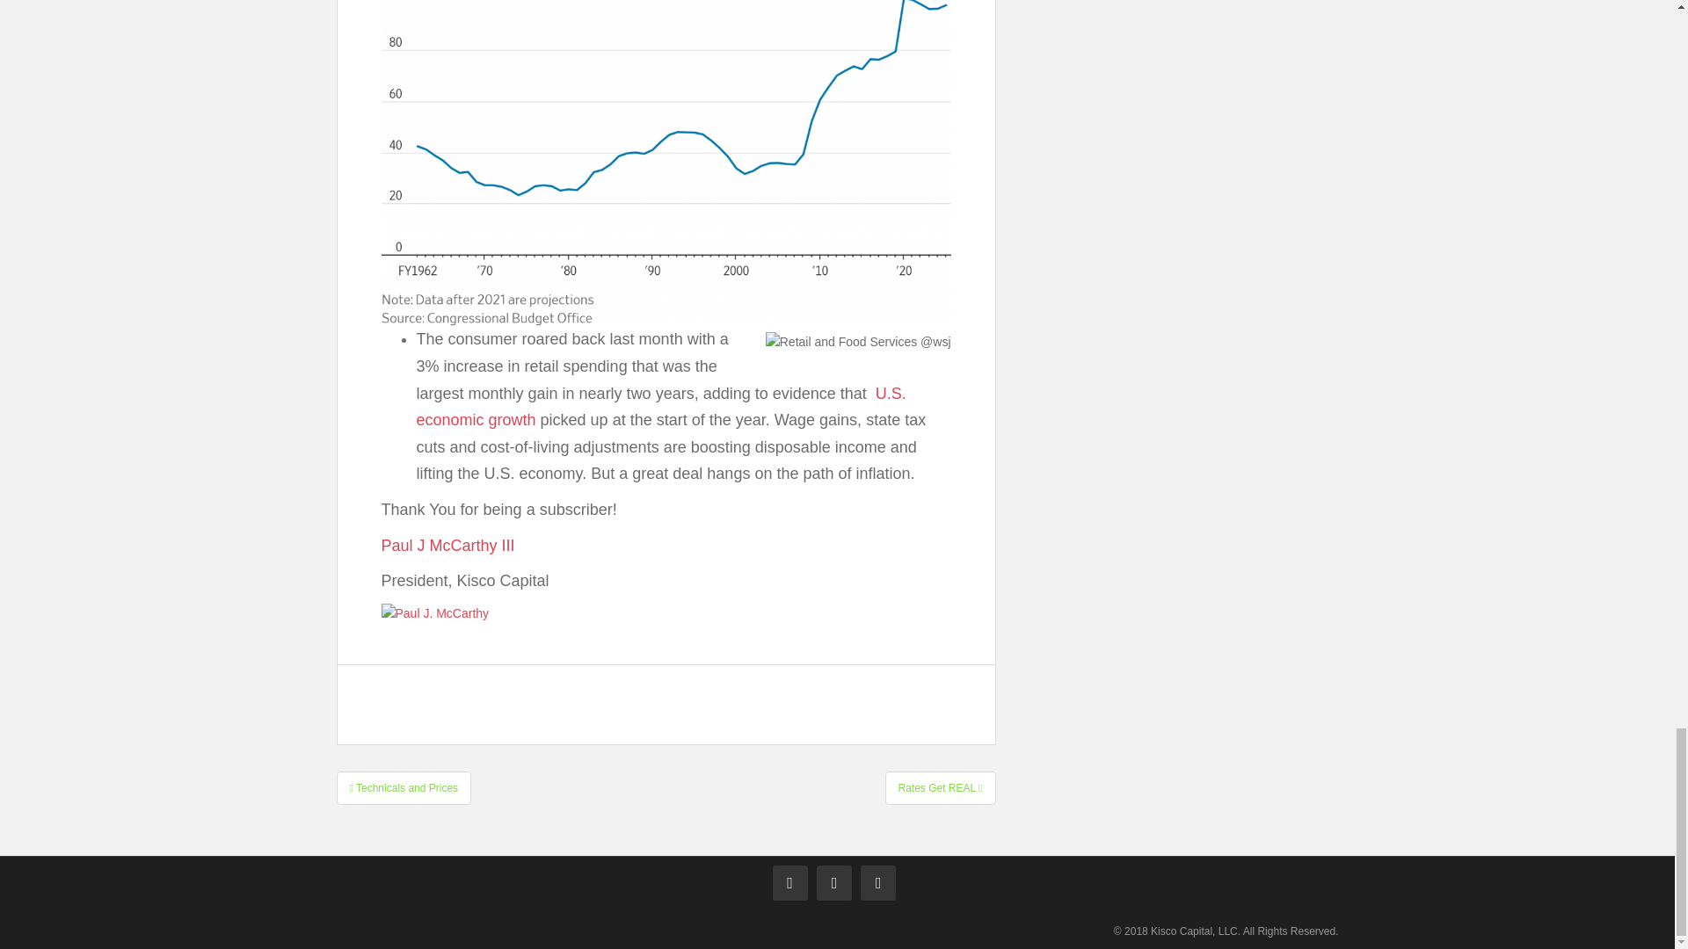 The width and height of the screenshot is (1688, 949). I want to click on Paul J McCarthy III, so click(447, 545).